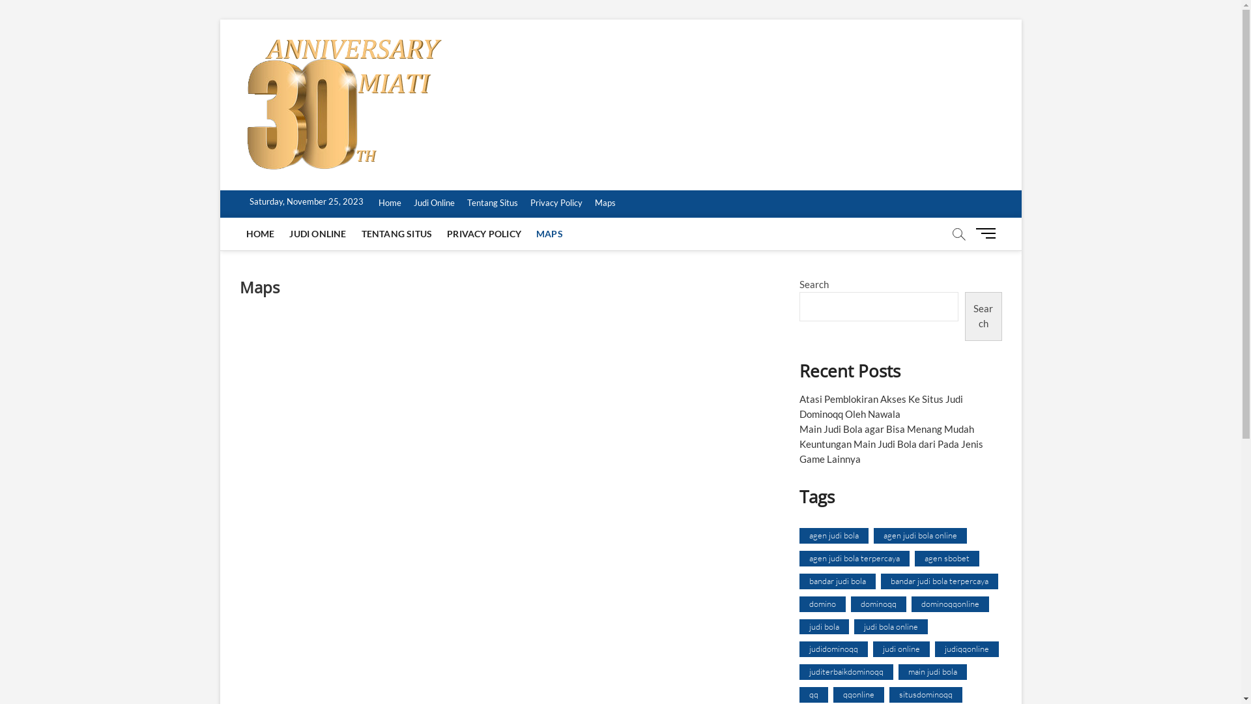  Describe the element at coordinates (833, 536) in the screenshot. I see `agen judi bola` at that location.